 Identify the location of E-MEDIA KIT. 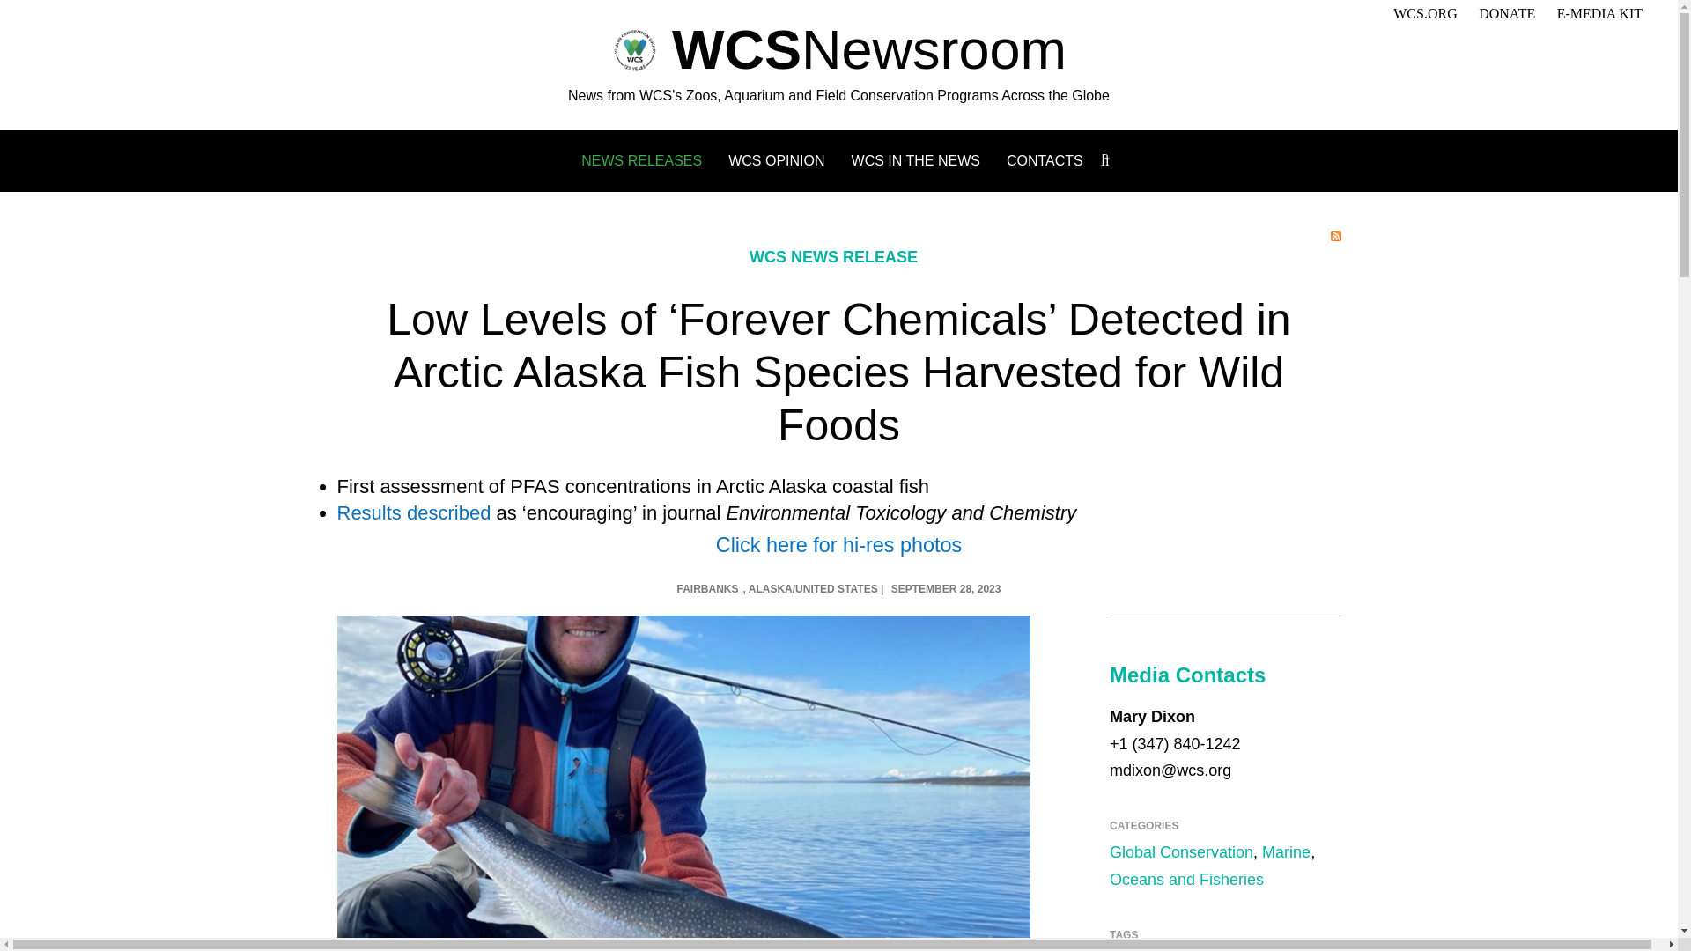
(1599, 12).